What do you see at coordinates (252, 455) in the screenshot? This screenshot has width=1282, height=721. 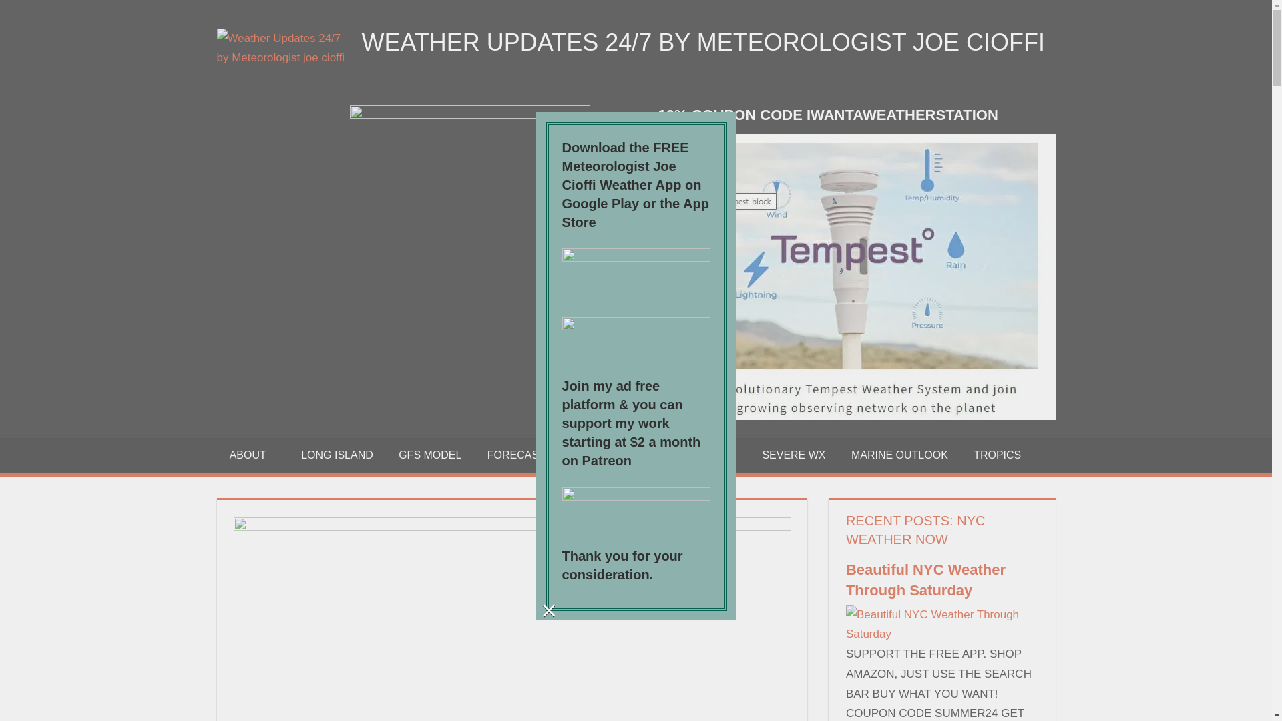 I see `ABOUT` at bounding box center [252, 455].